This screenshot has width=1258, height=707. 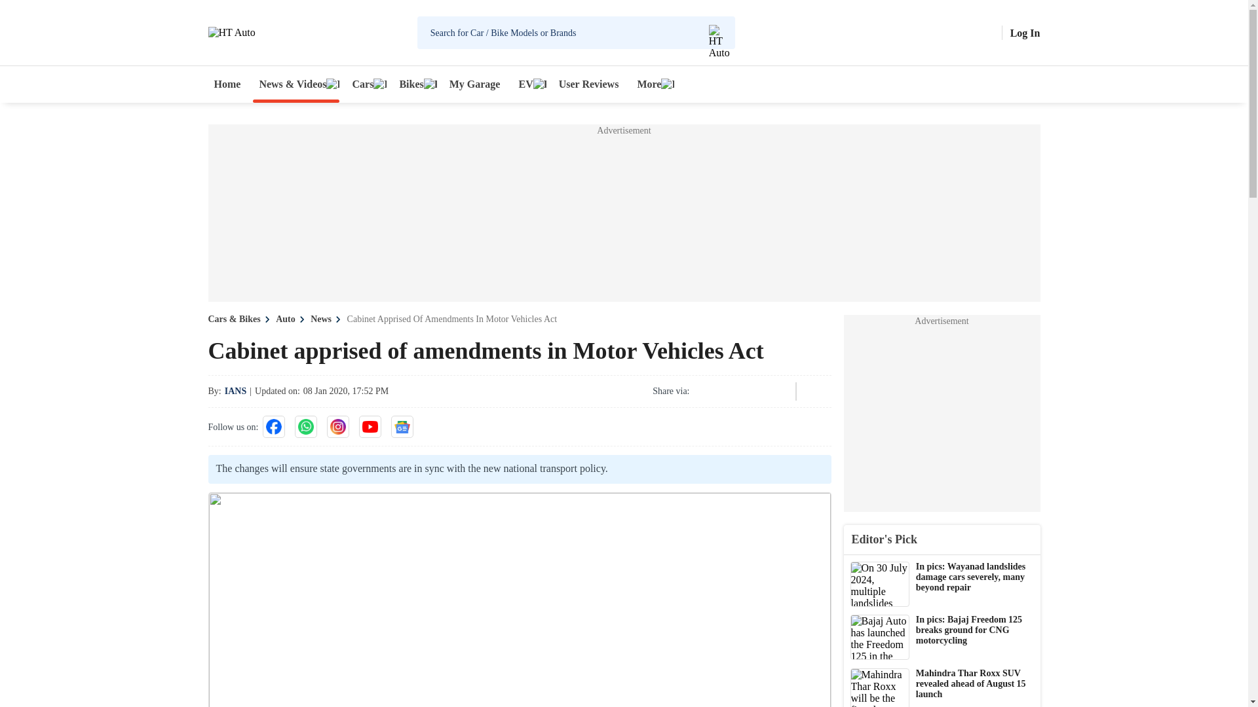 What do you see at coordinates (414, 84) in the screenshot?
I see `Bikes` at bounding box center [414, 84].